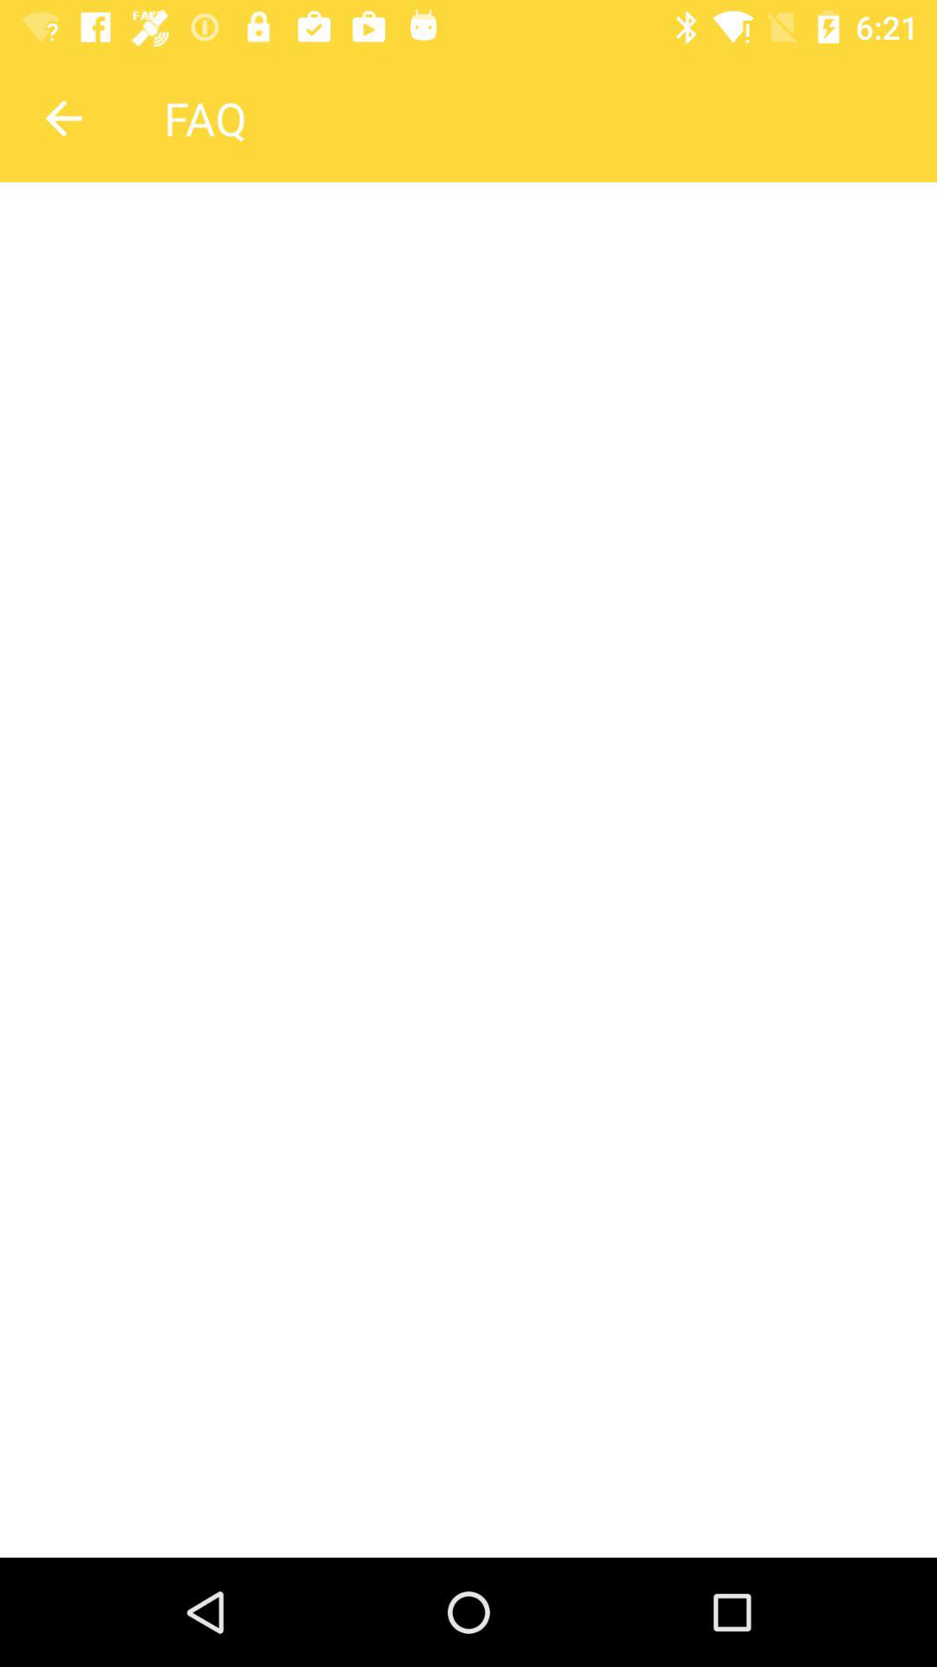  I want to click on go back, so click(63, 118).